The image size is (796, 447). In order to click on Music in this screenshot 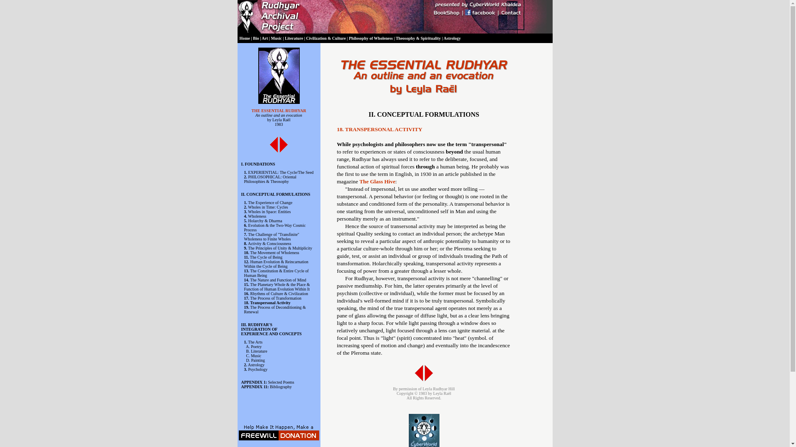, I will do `click(276, 38)`.